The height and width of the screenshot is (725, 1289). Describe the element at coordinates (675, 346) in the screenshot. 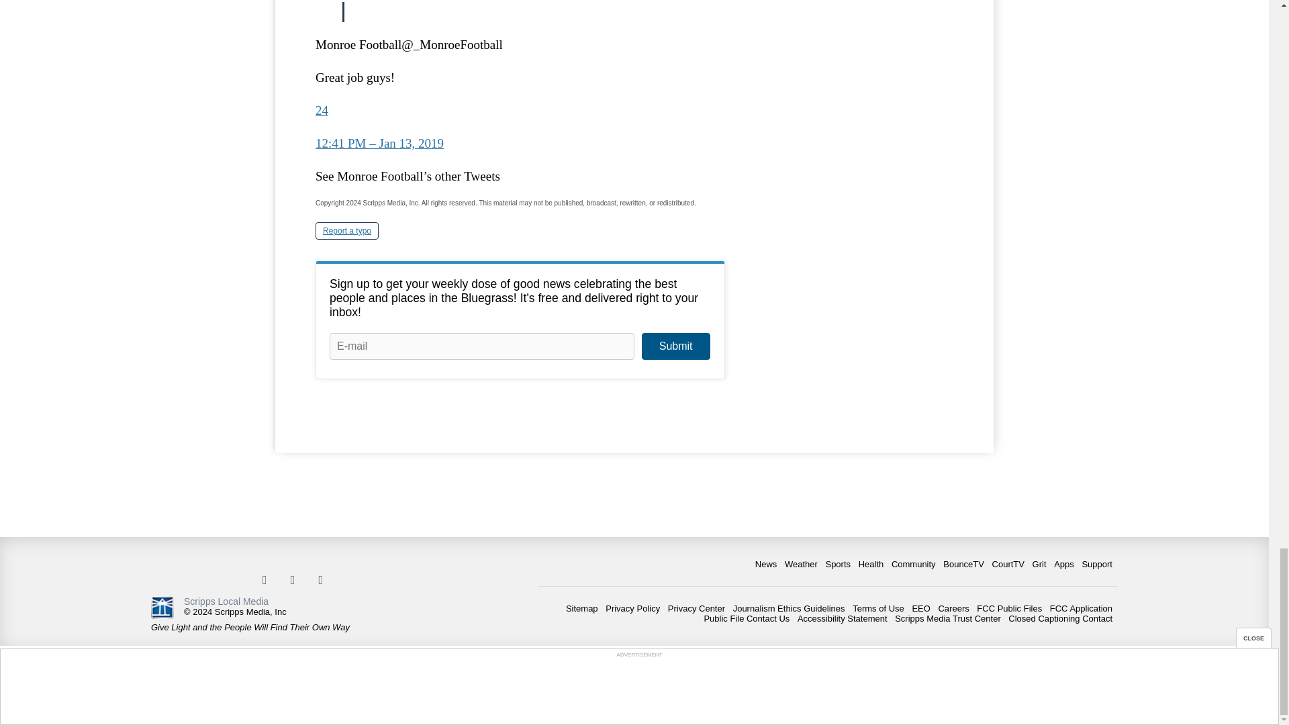

I see `Submit` at that location.